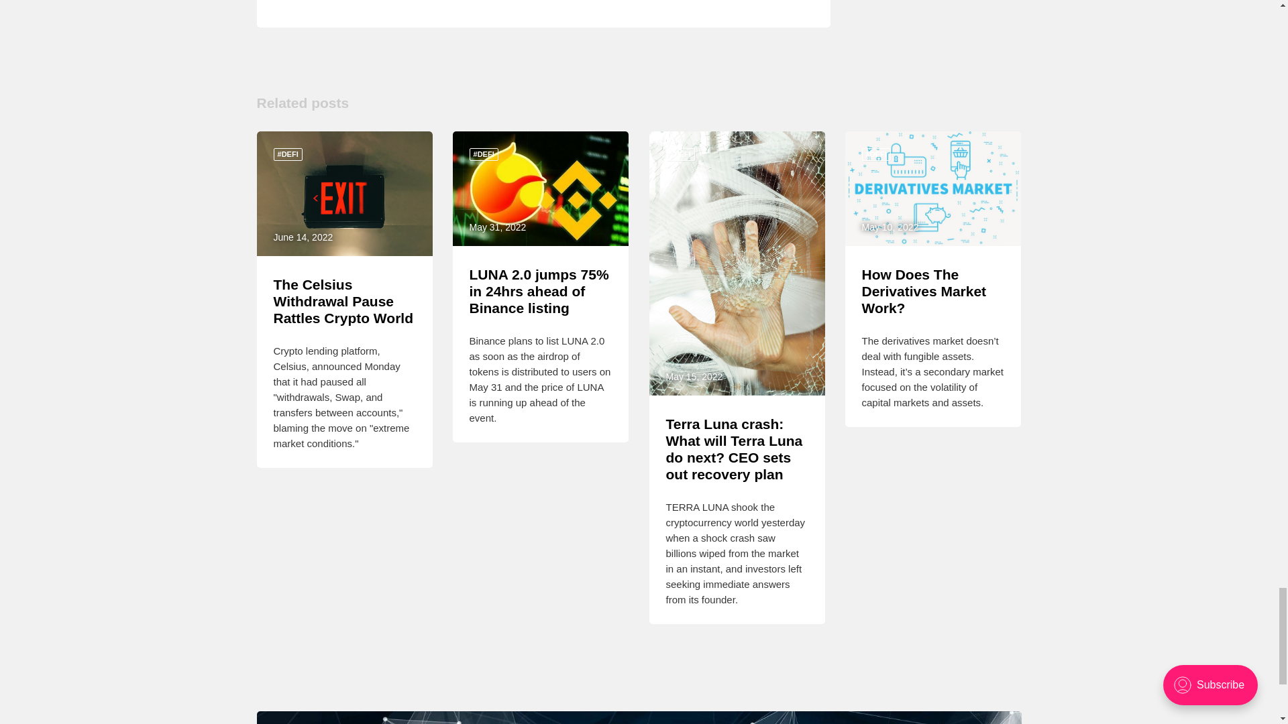  What do you see at coordinates (484, 154) in the screenshot?
I see `DeFi` at bounding box center [484, 154].